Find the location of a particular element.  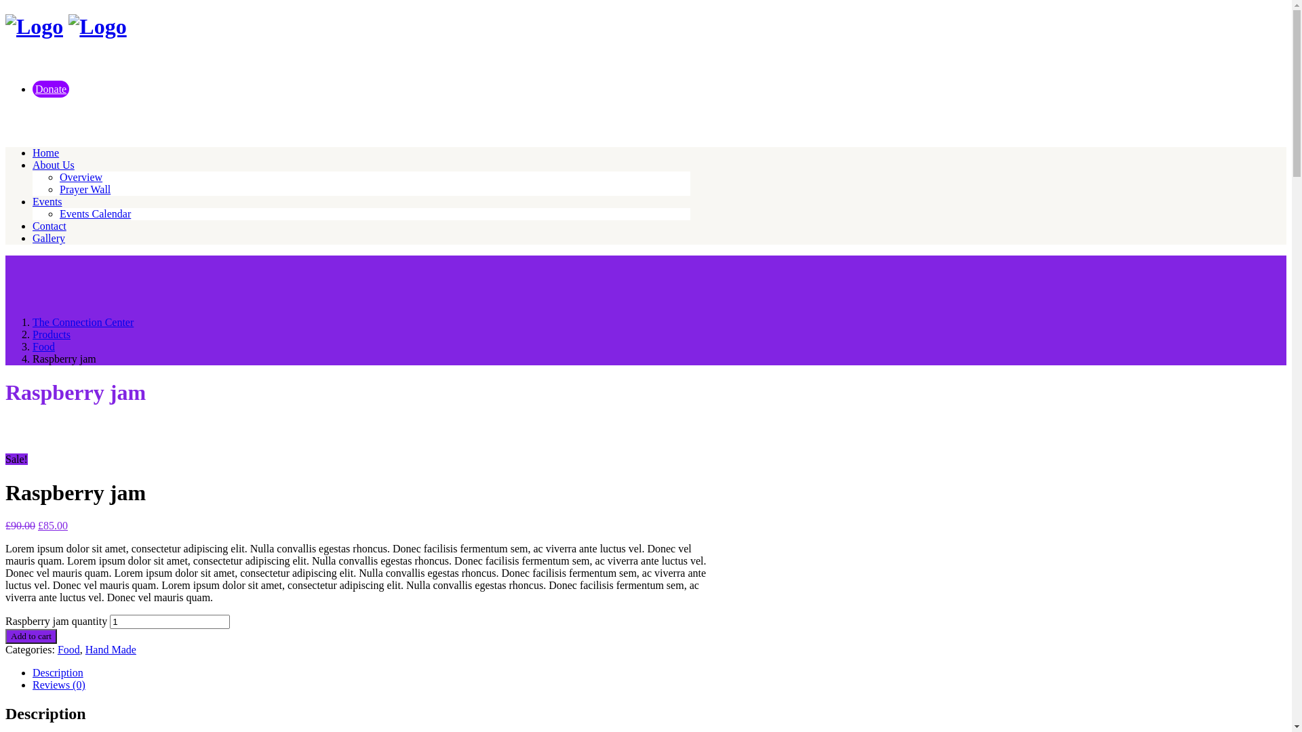

About Us is located at coordinates (54, 165).